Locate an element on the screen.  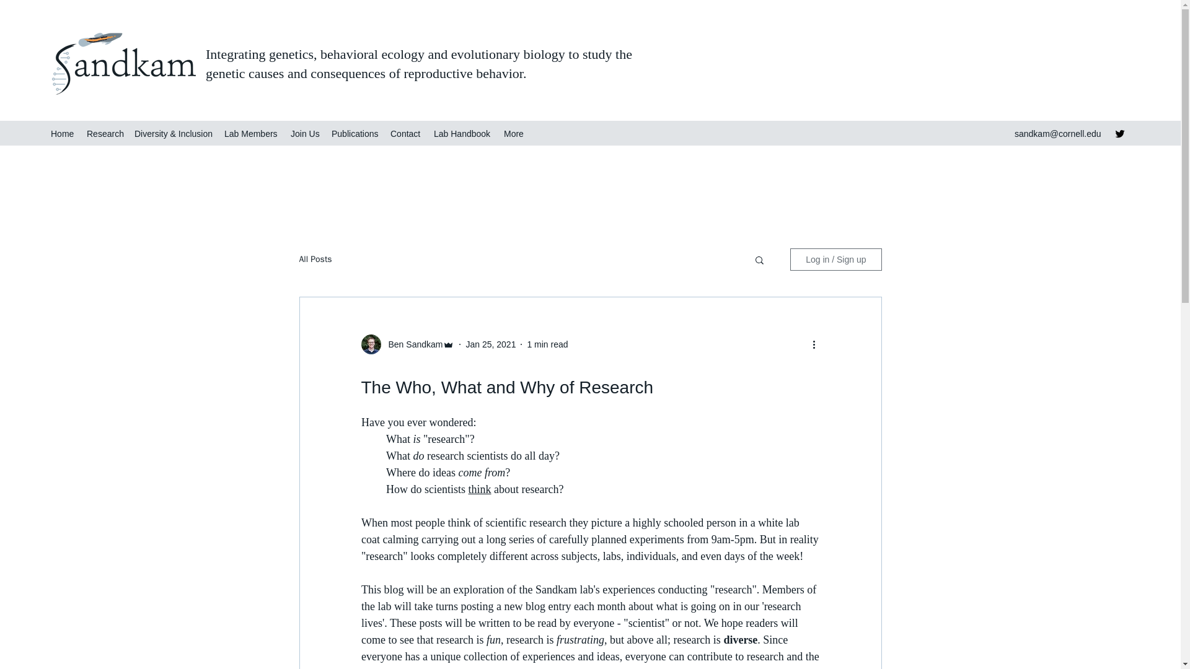
Jan 25, 2021 is located at coordinates (490, 344).